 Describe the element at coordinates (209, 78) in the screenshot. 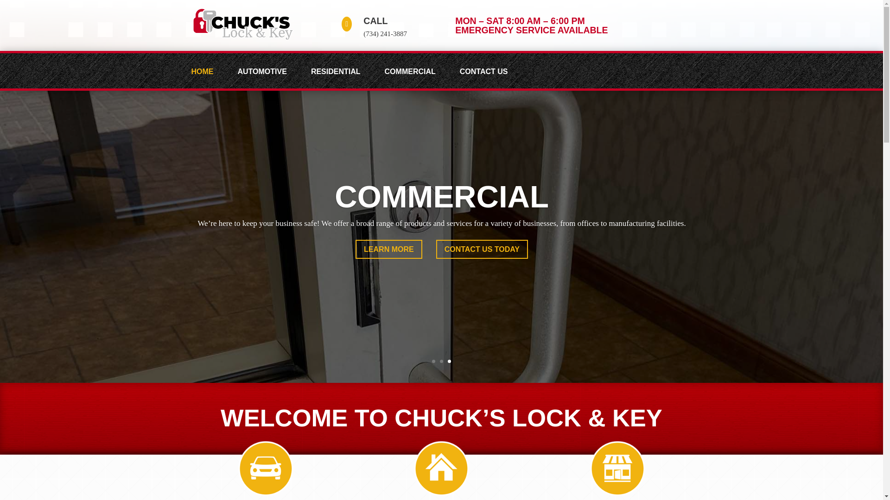

I see `HOME` at that location.